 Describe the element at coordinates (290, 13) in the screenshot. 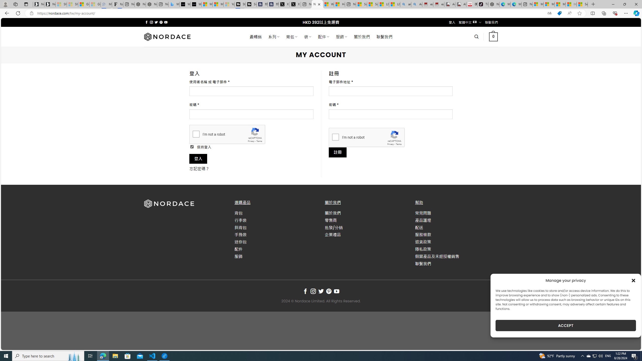

I see `Address and search bar` at that location.